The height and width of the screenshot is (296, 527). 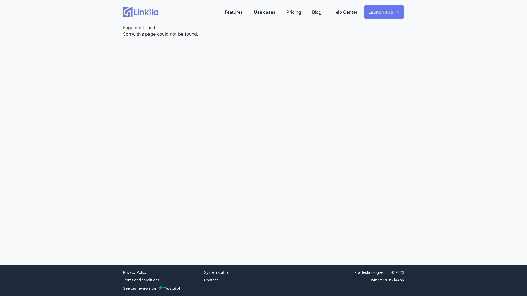 What do you see at coordinates (216, 272) in the screenshot?
I see `System status` at bounding box center [216, 272].